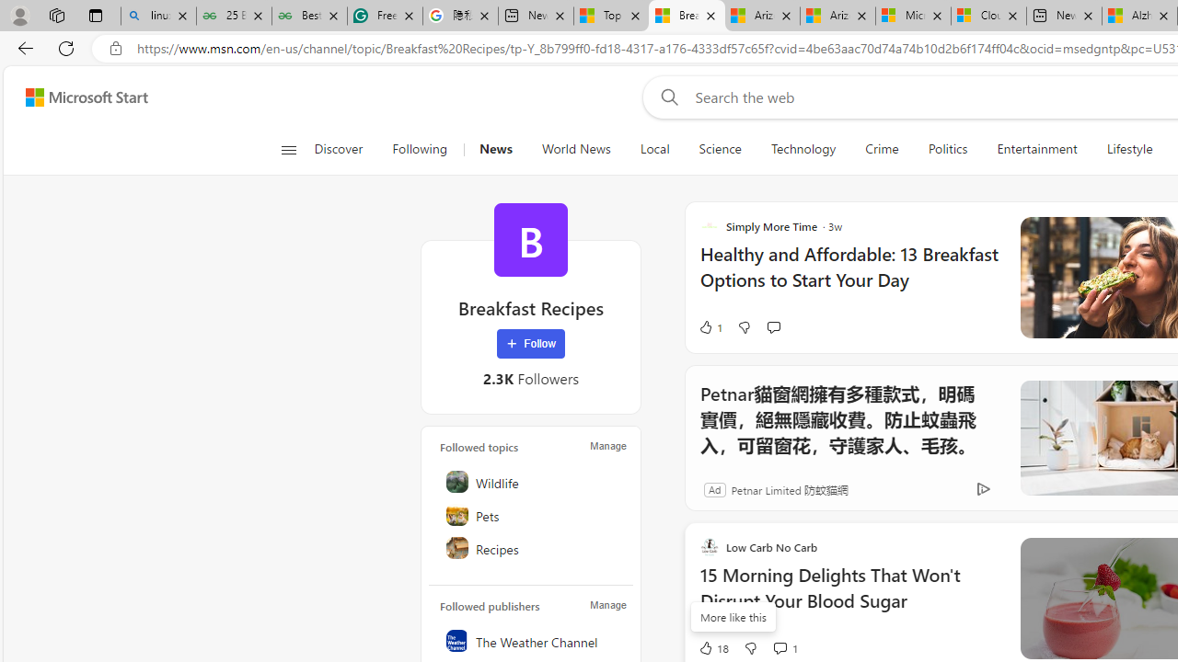 This screenshot has width=1178, height=662. Describe the element at coordinates (158, 17) in the screenshot. I see `linux basic - Search` at that location.